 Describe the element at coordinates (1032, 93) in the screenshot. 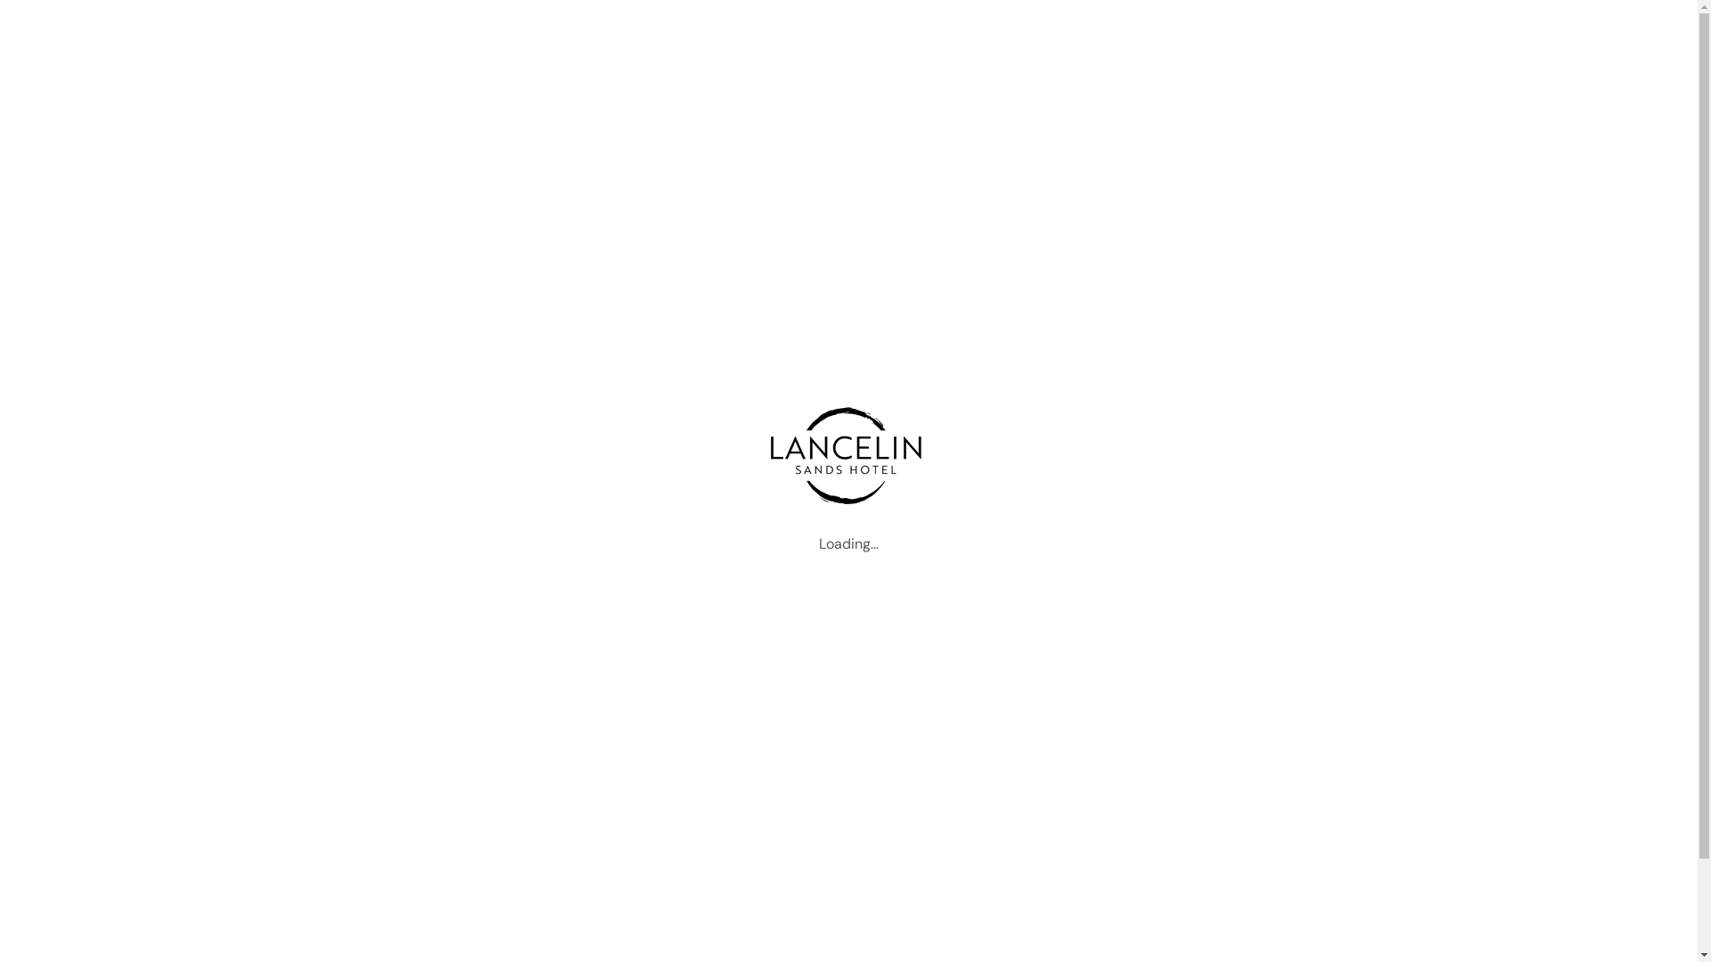

I see `Our escapes` at that location.